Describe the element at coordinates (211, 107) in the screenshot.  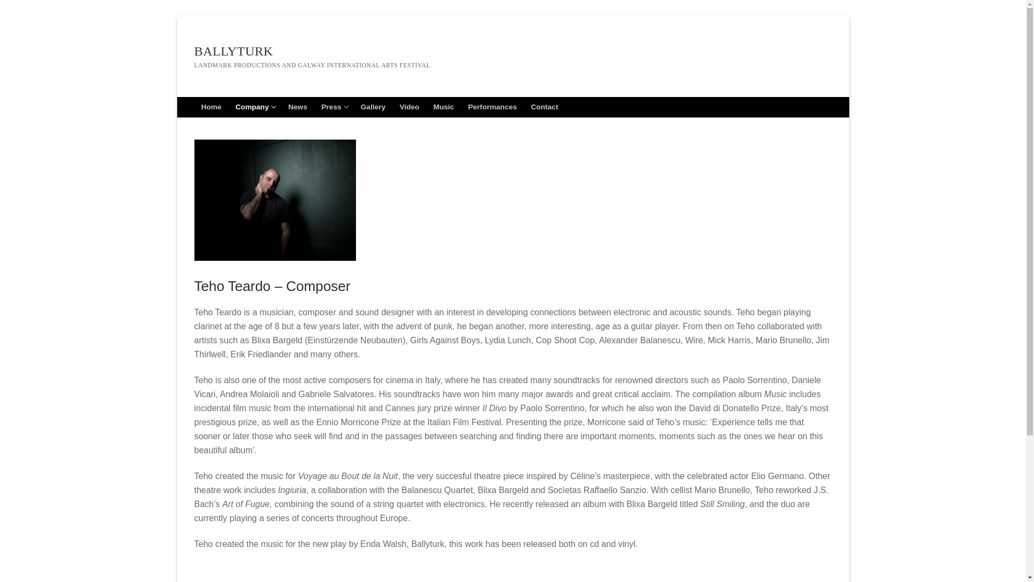
I see `Skip to content` at that location.